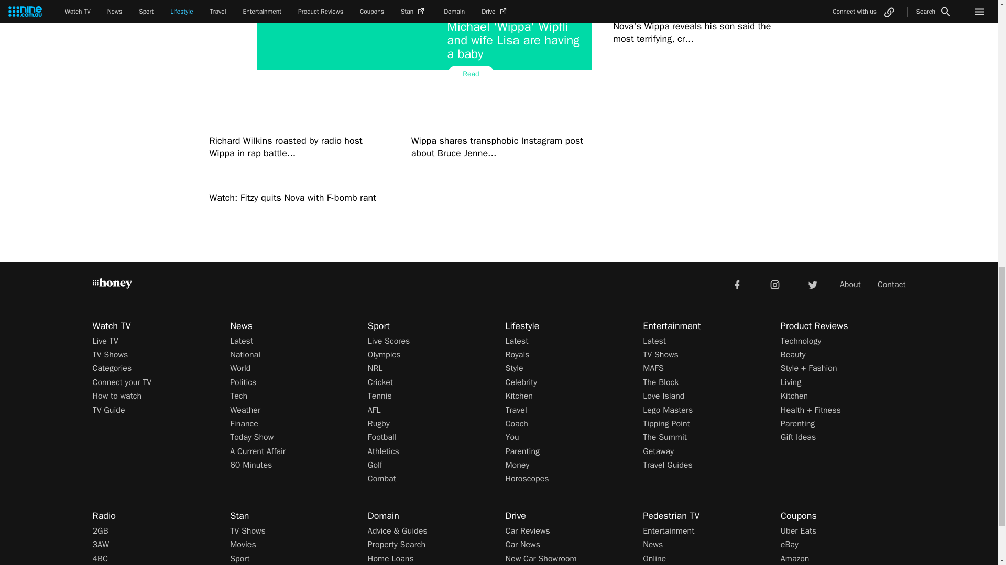 The height and width of the screenshot is (565, 1006). I want to click on facebook, so click(737, 284).